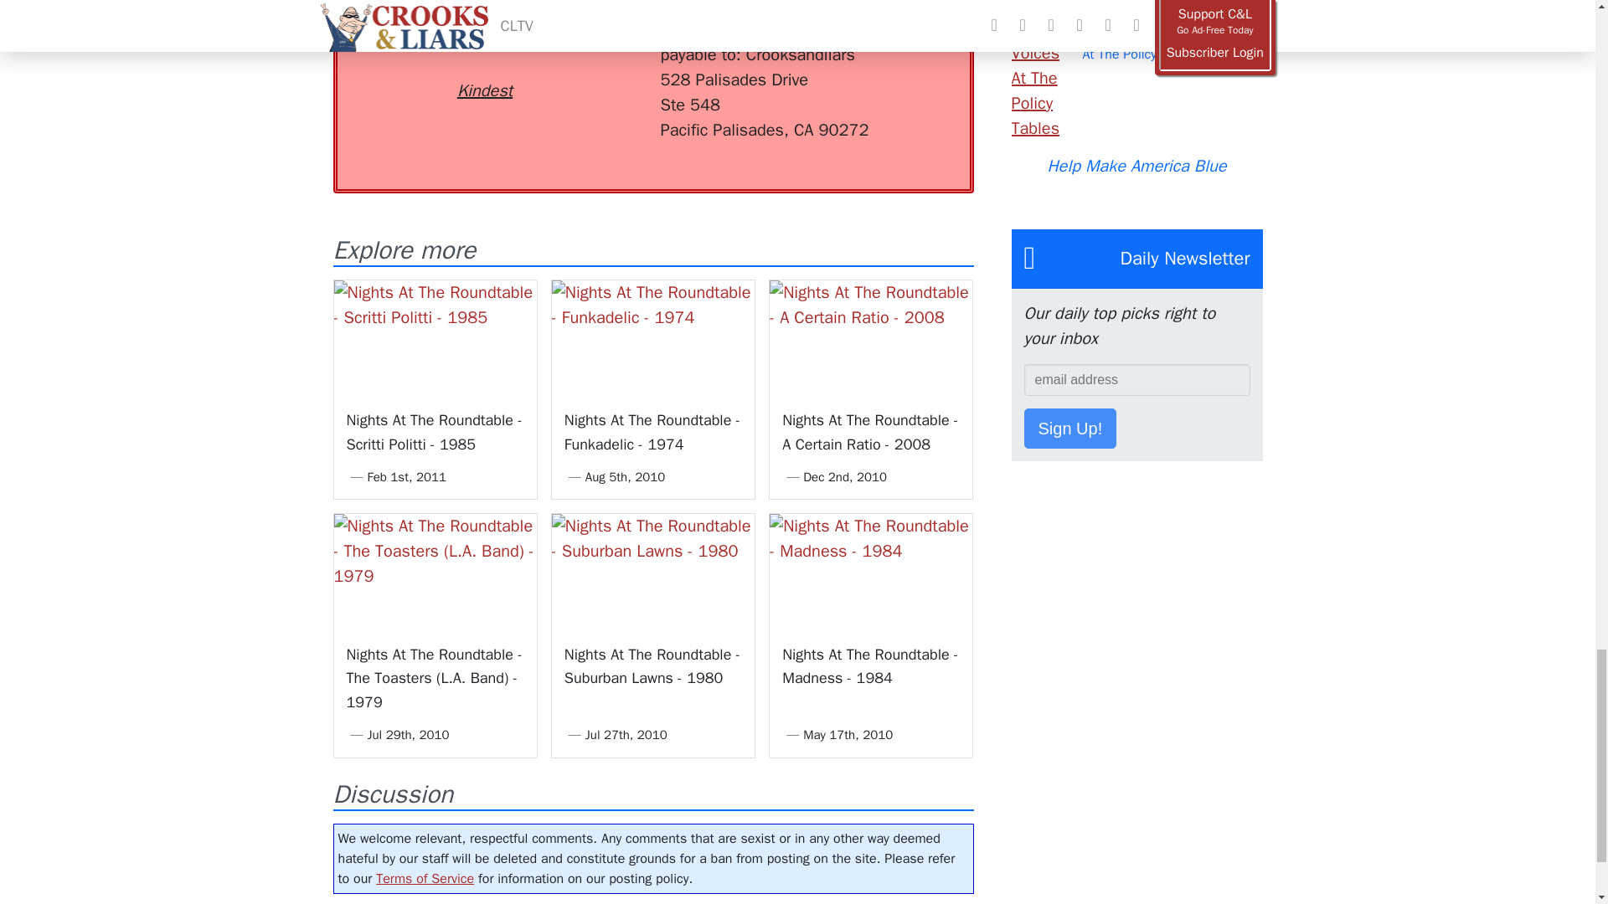 This screenshot has height=904, width=1608. I want to click on Nights At The Roundtable - Scritti Politti - 1985, so click(435, 432).